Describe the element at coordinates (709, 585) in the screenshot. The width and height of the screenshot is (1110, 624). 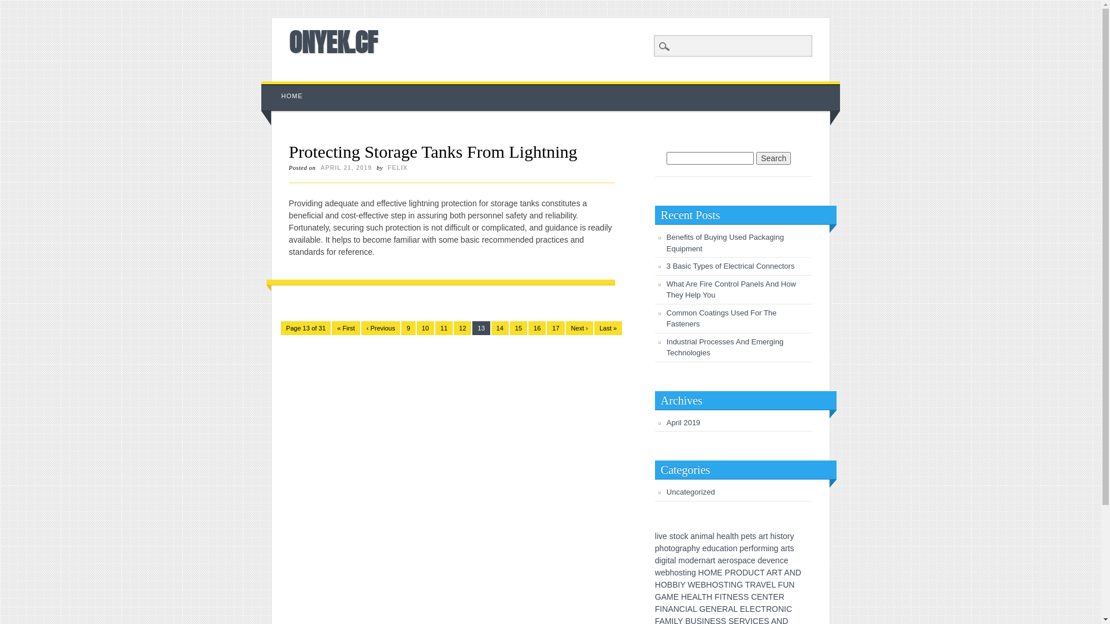
I see `H` at that location.